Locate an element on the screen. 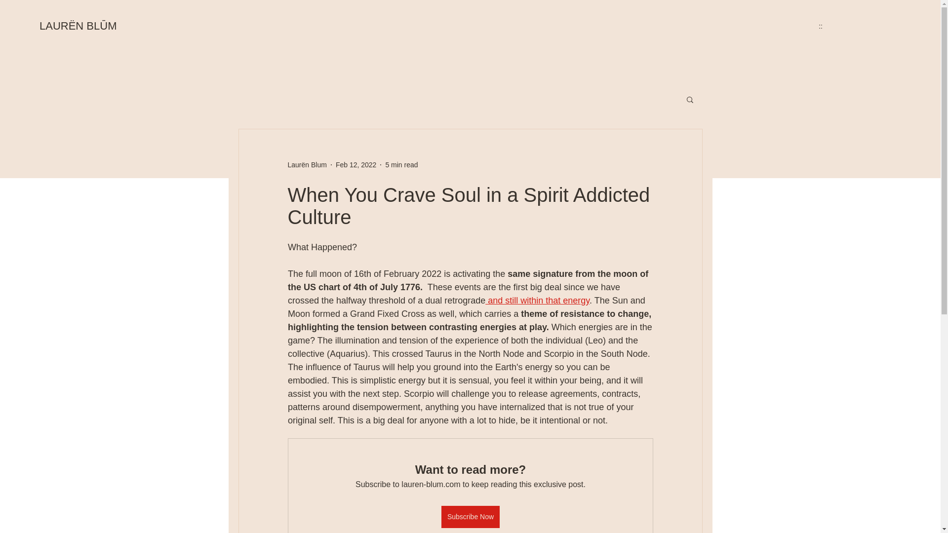 Image resolution: width=948 pixels, height=533 pixels.  and still within that energy is located at coordinates (537, 300).